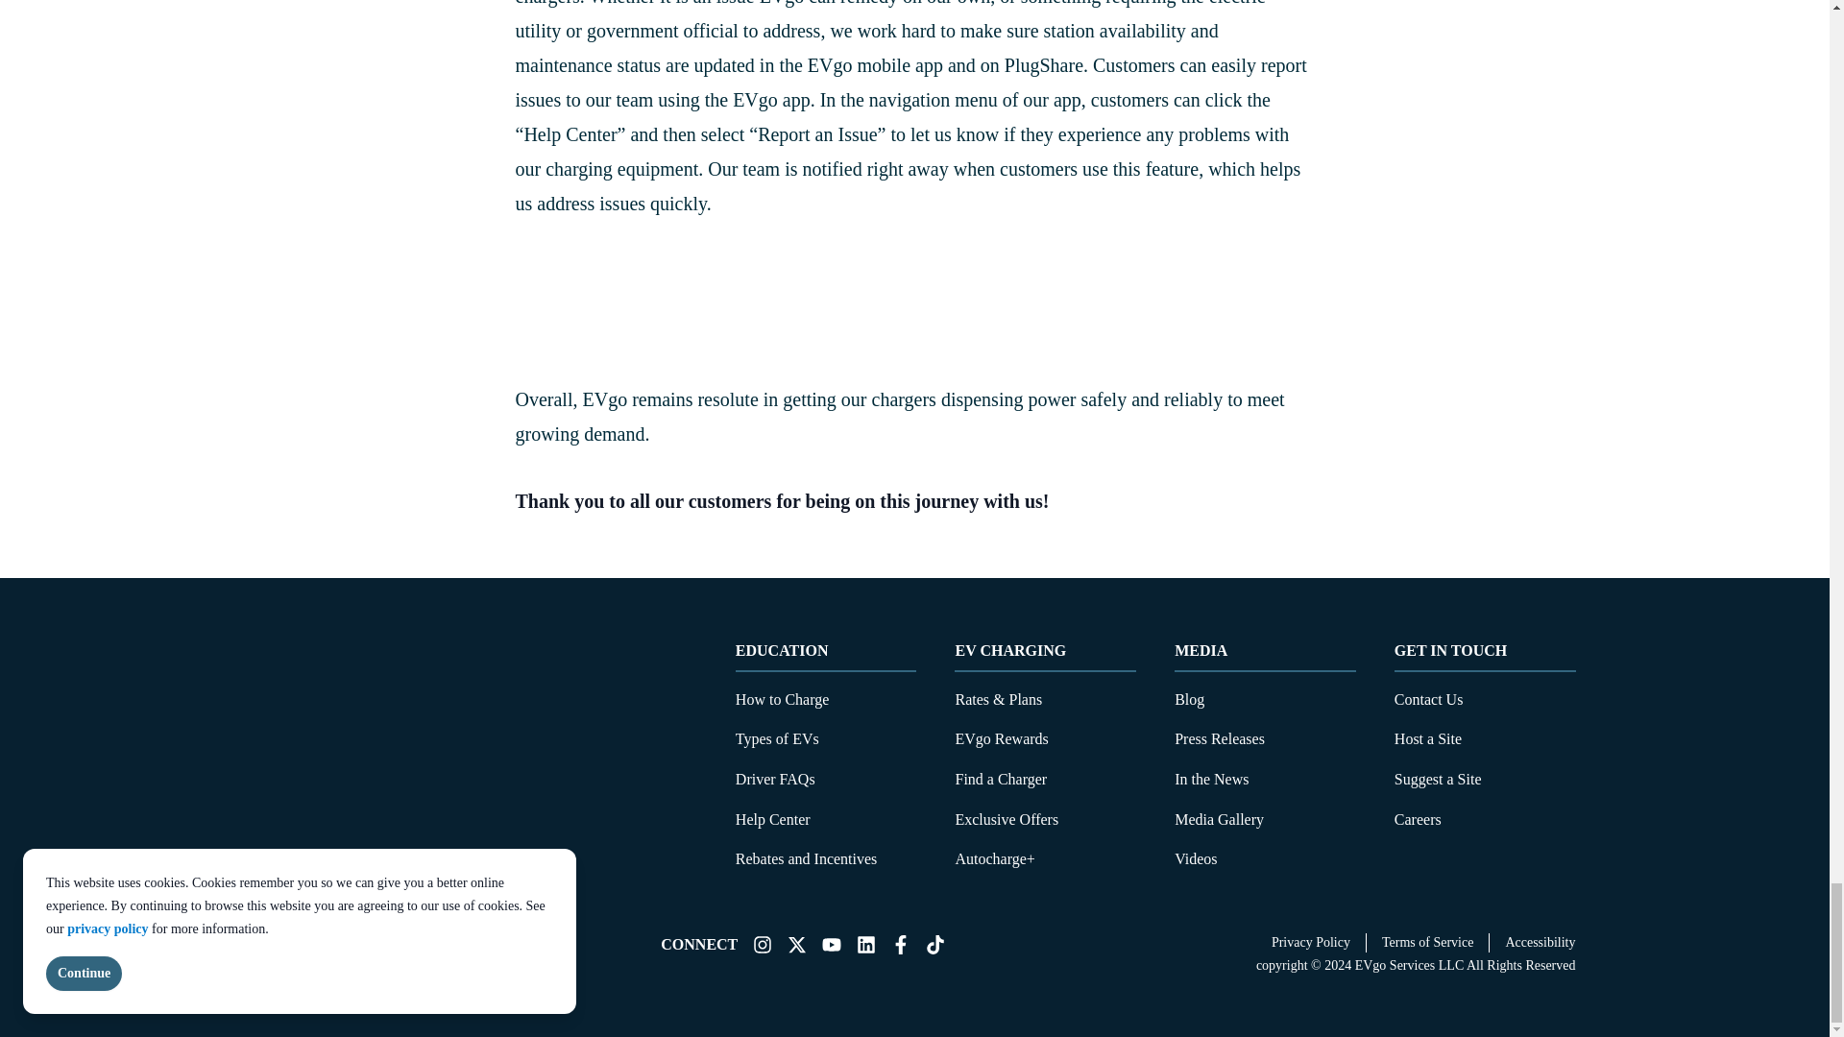  I want to click on Types of EVs, so click(777, 738).